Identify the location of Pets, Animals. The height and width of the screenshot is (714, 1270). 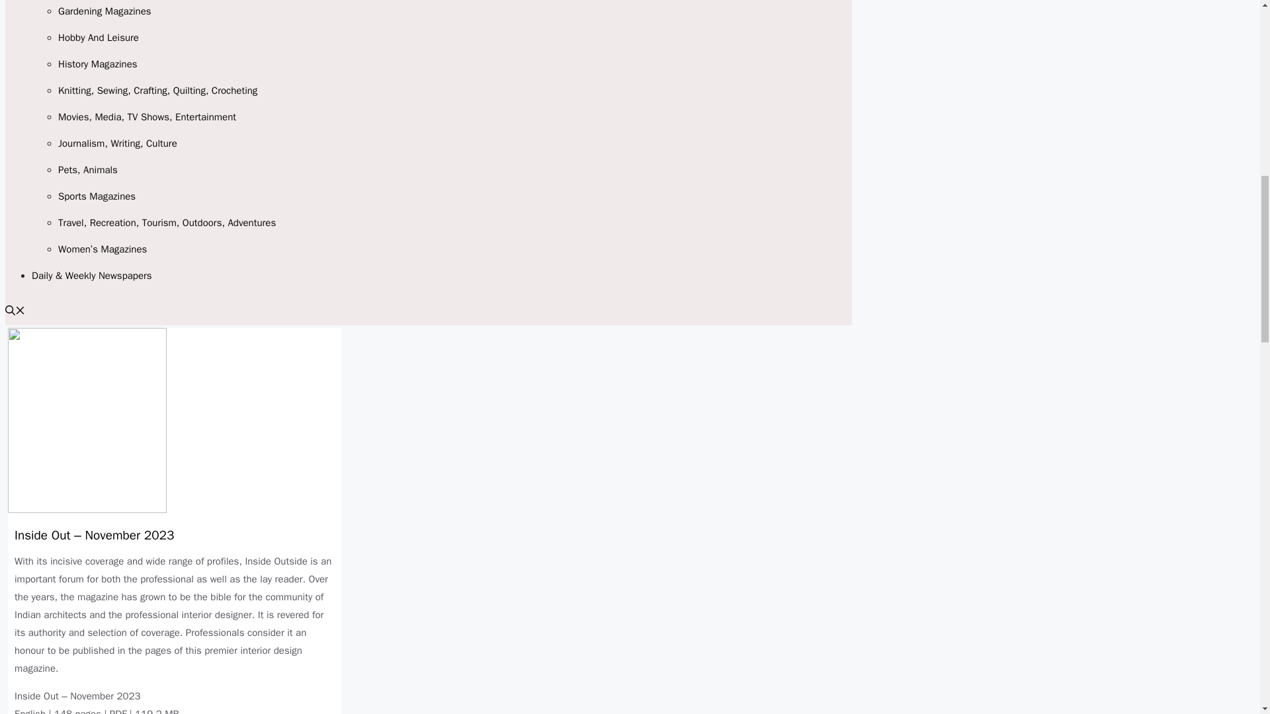
(88, 169).